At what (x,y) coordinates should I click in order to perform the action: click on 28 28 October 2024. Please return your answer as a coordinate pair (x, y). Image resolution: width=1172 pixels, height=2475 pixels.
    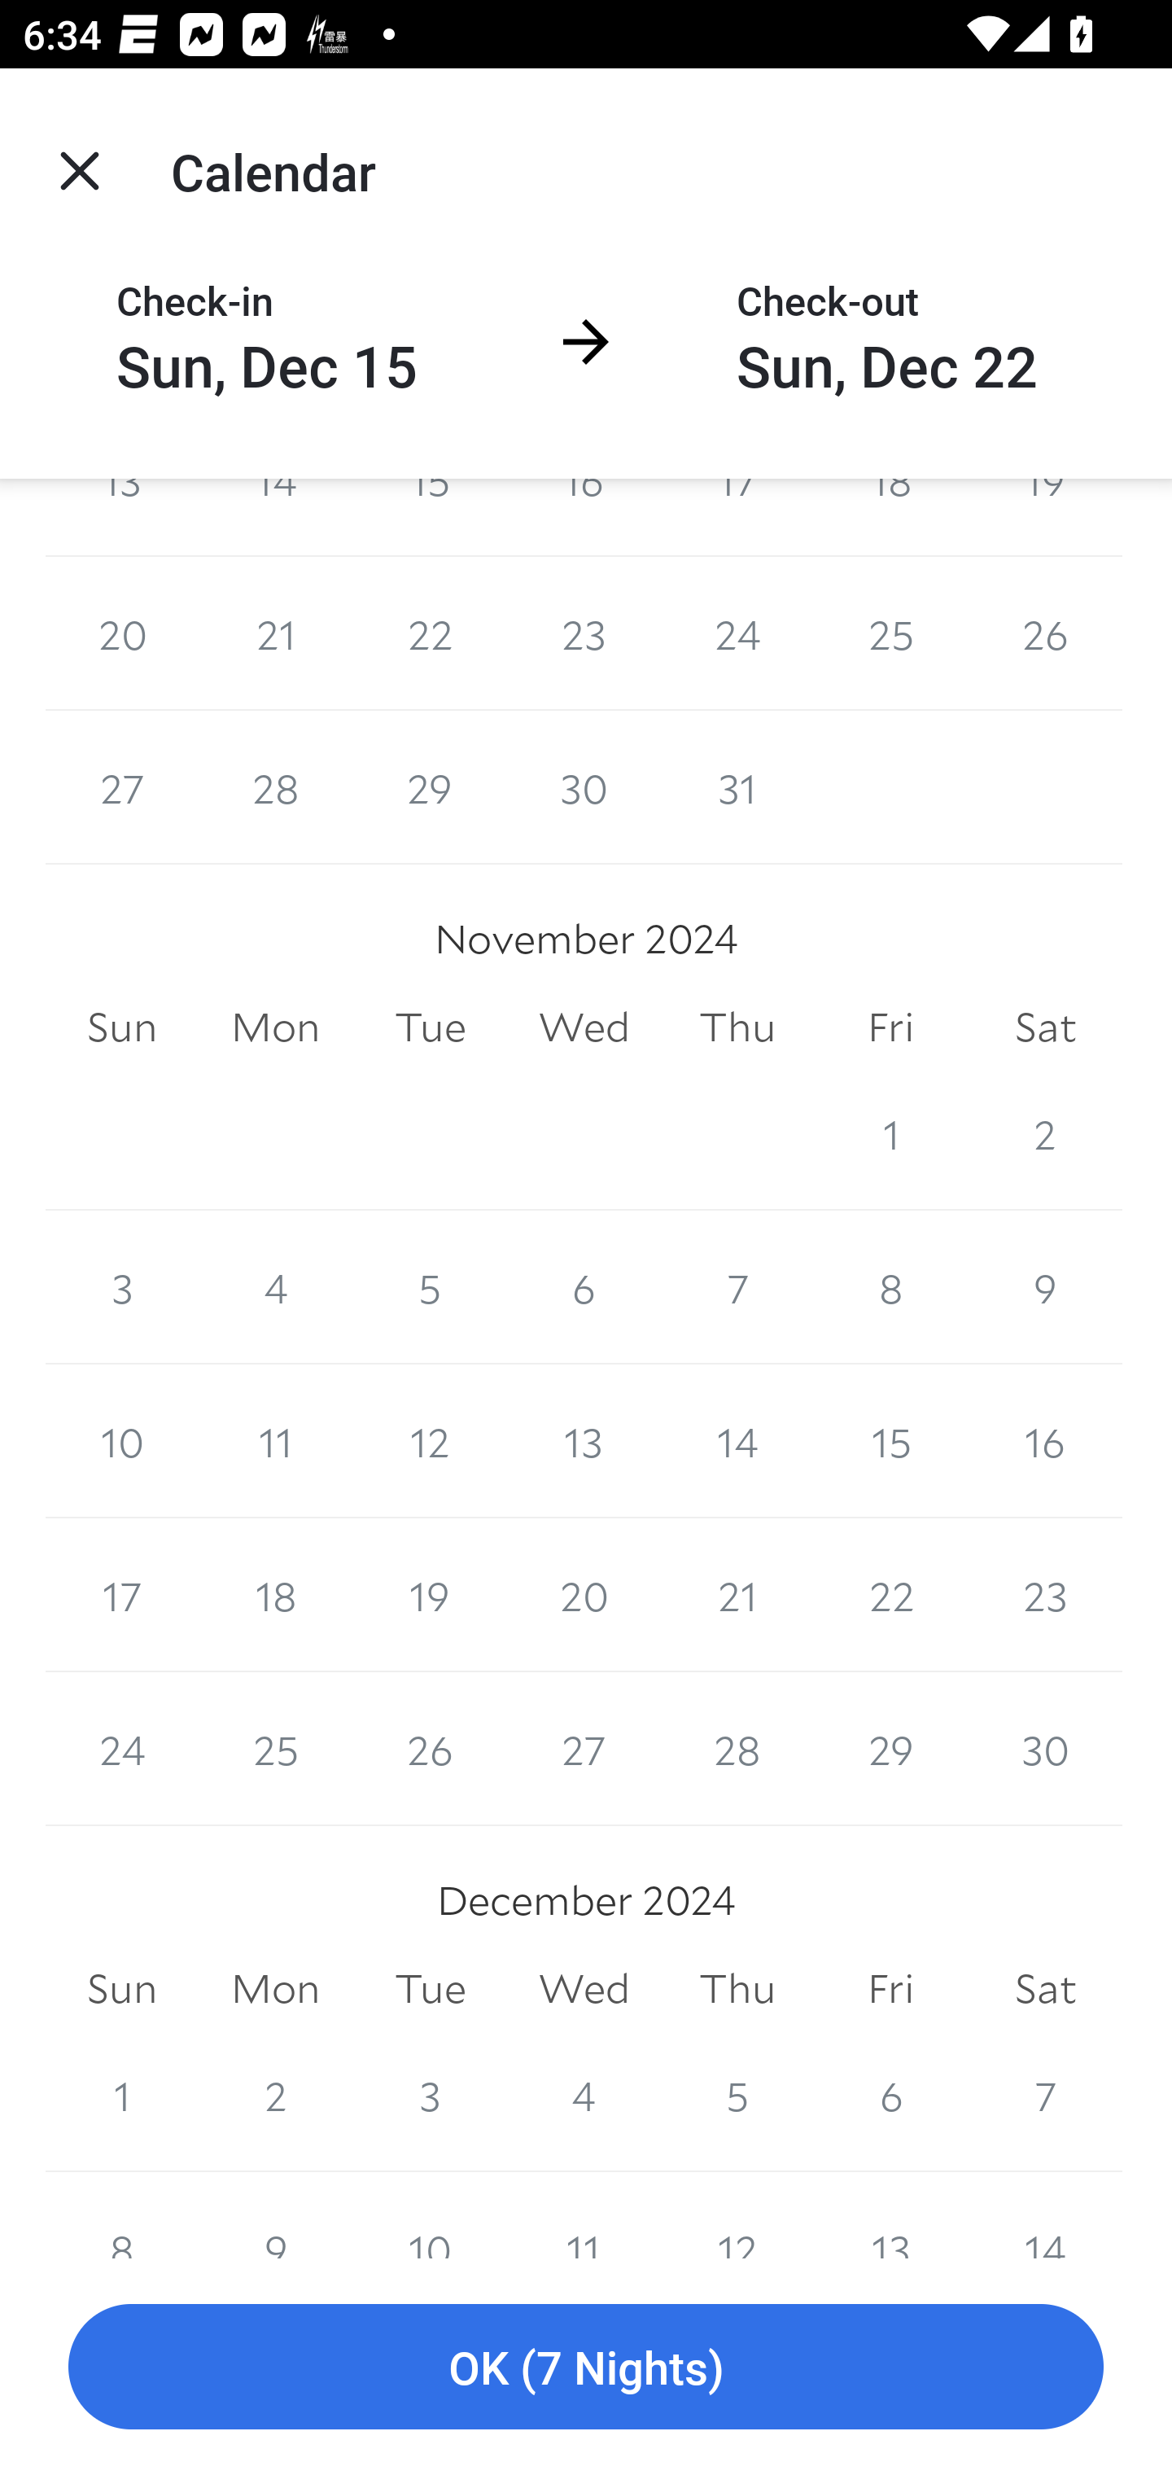
    Looking at the image, I should click on (275, 786).